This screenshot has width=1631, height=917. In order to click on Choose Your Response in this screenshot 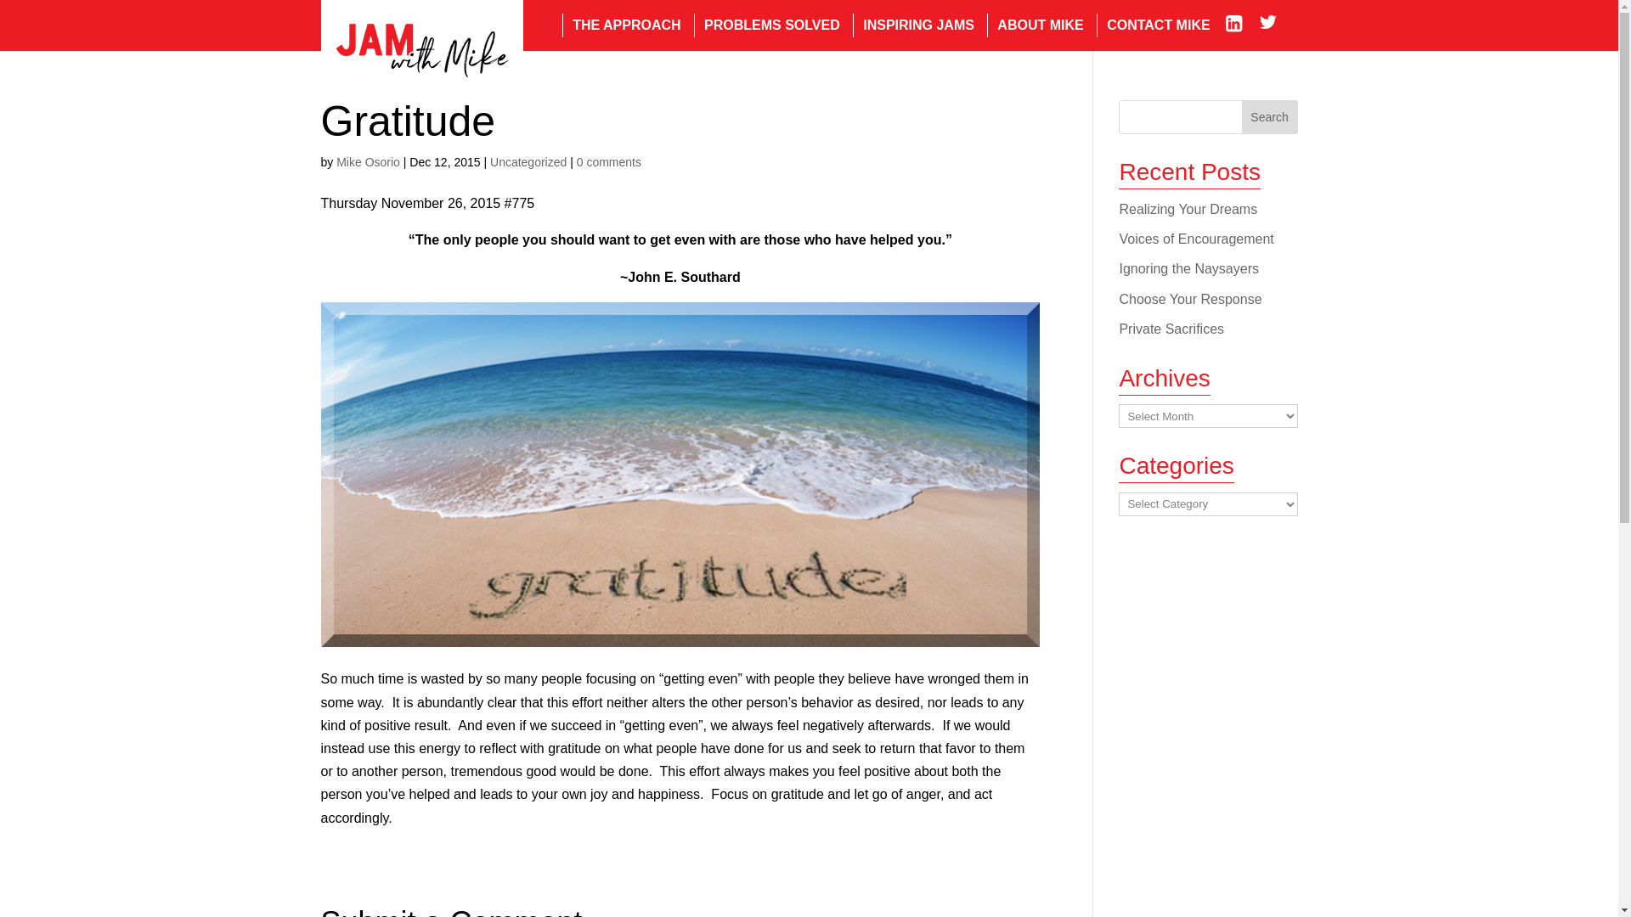, I will do `click(1189, 299)`.